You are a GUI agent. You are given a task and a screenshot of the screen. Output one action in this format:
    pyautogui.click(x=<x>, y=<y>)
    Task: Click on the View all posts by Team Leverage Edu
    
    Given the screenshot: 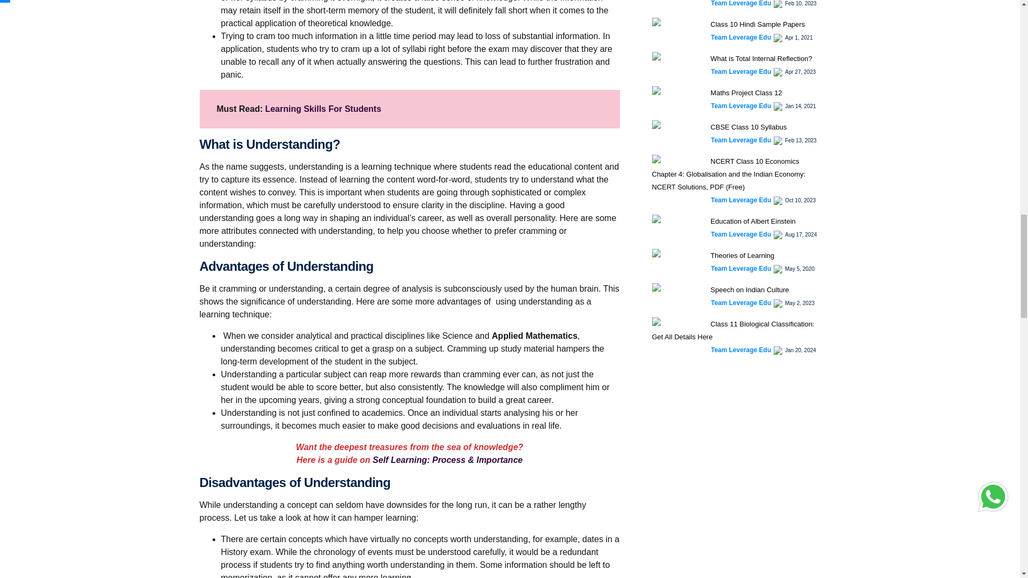 What is the action you would take?
    pyautogui.click(x=741, y=140)
    